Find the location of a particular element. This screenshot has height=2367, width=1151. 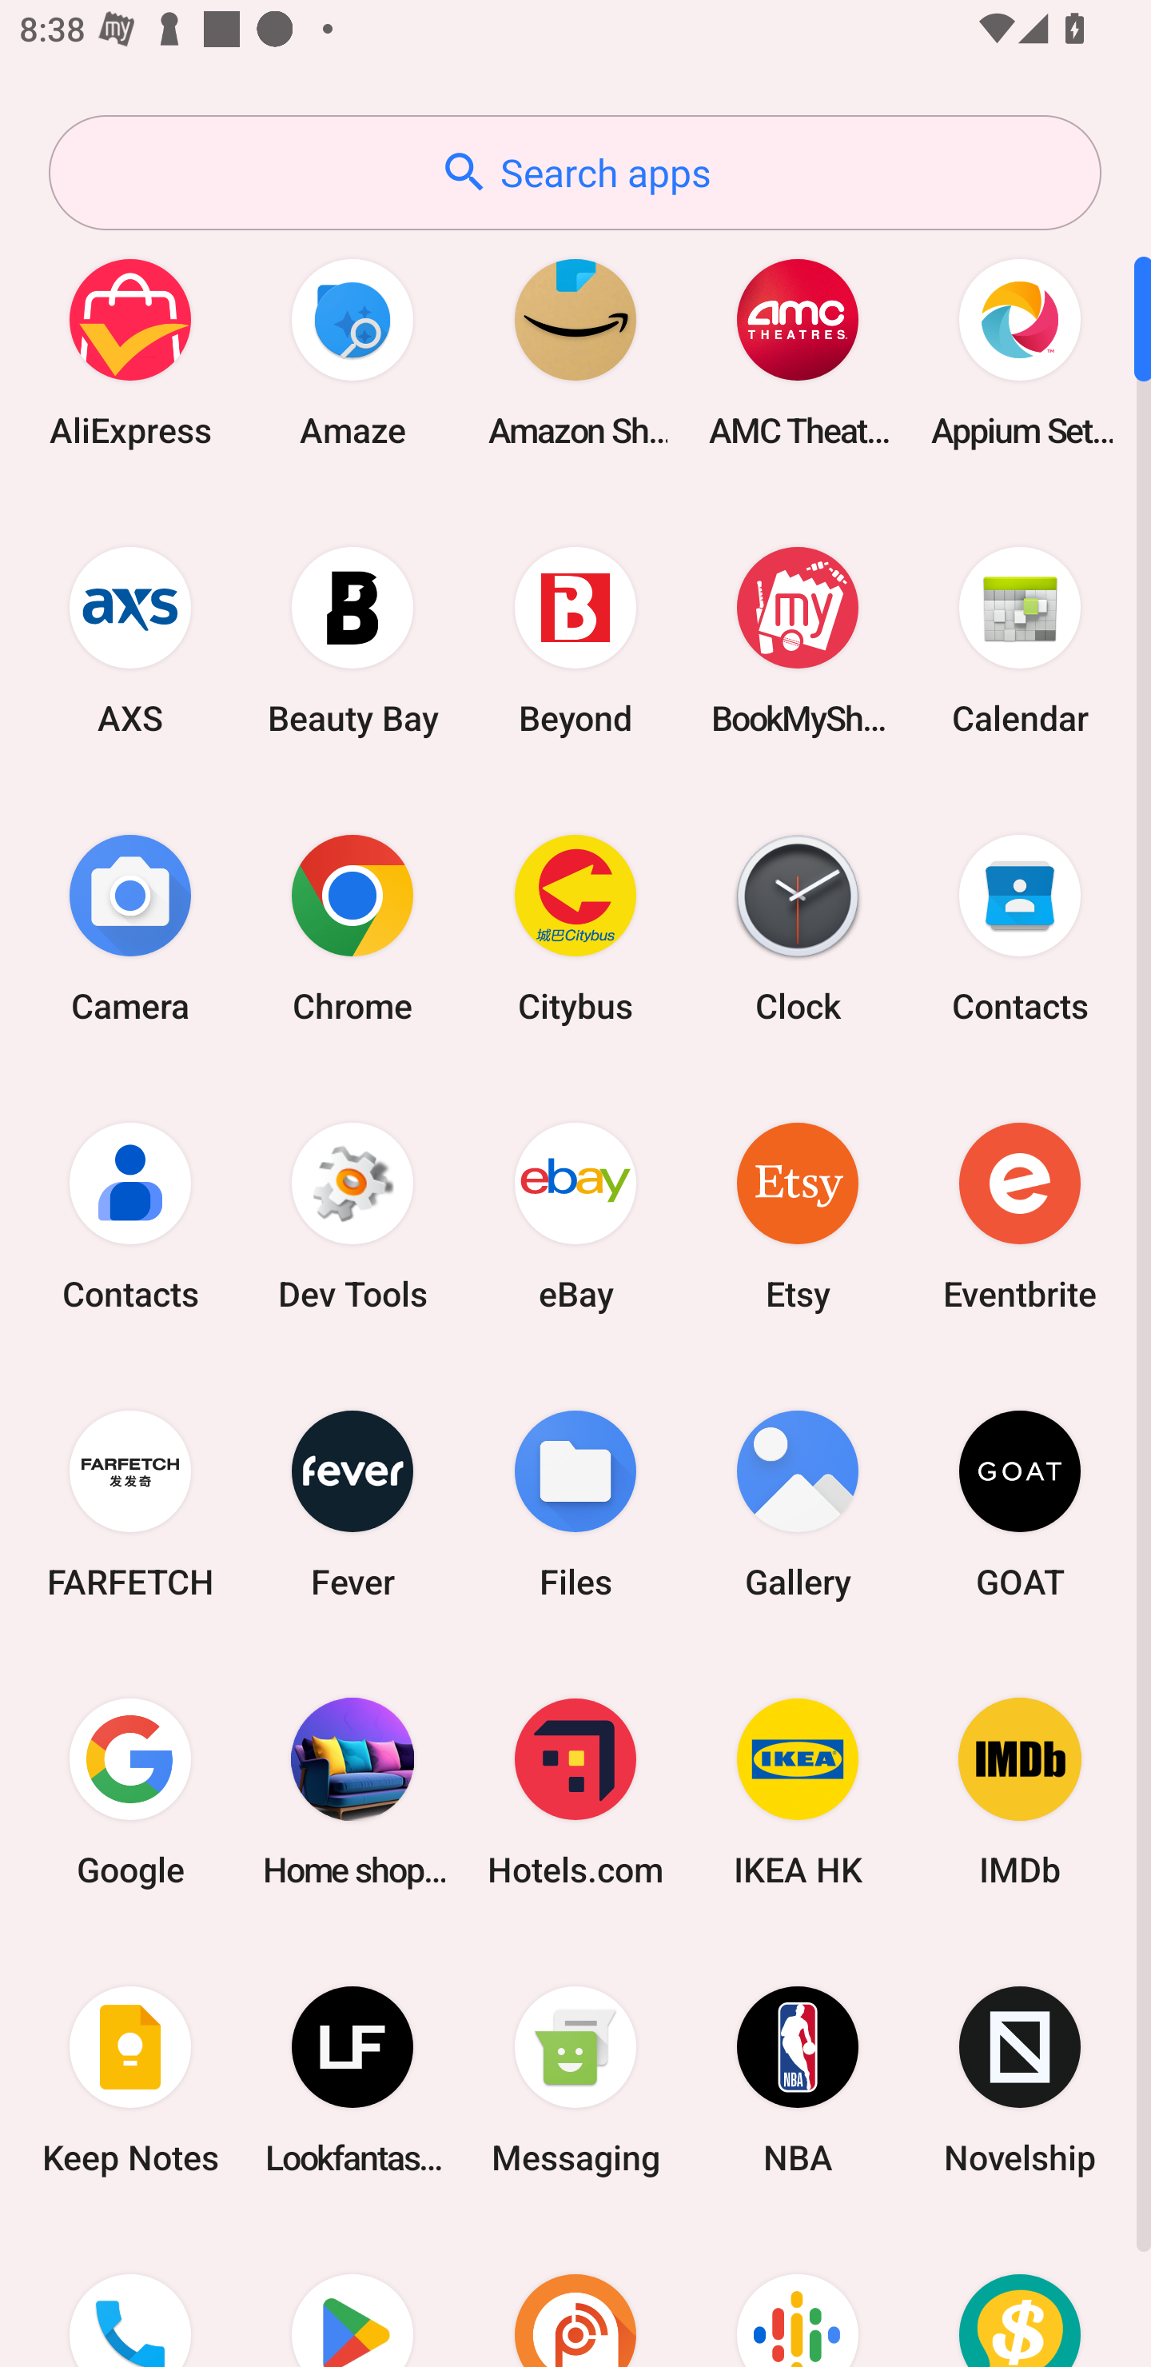

eBay is located at coordinates (575, 1215).